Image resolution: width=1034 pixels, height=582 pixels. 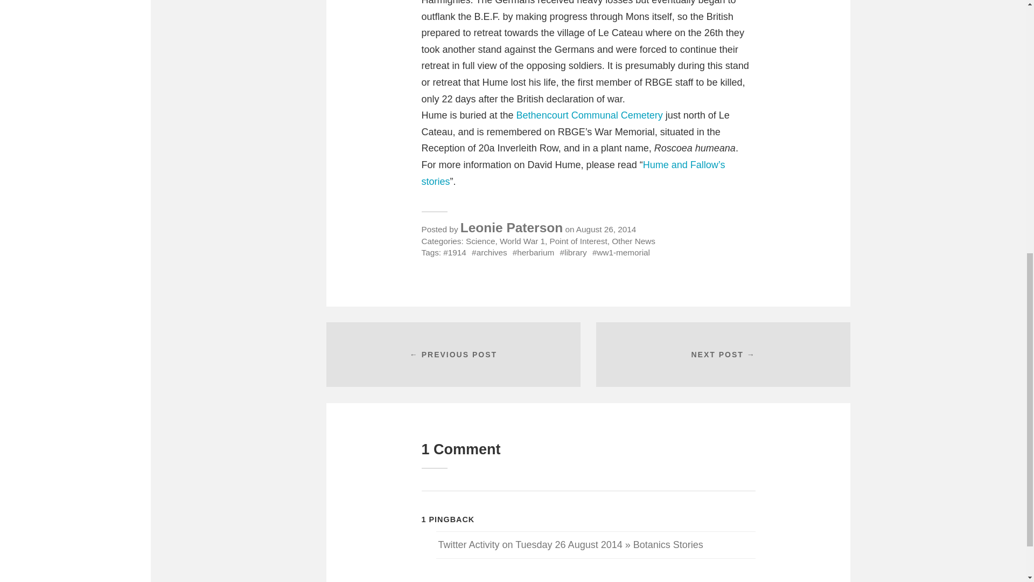 What do you see at coordinates (633, 240) in the screenshot?
I see `Other News` at bounding box center [633, 240].